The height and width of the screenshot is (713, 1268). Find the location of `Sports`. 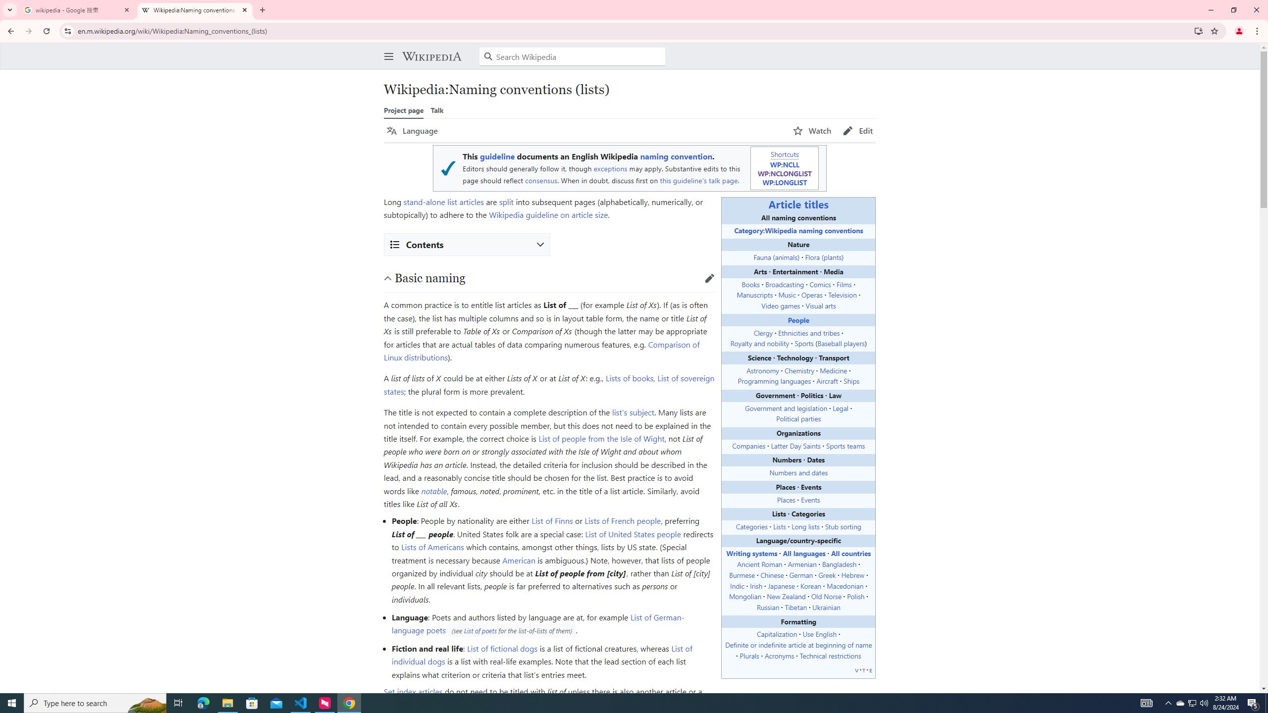

Sports is located at coordinates (804, 343).